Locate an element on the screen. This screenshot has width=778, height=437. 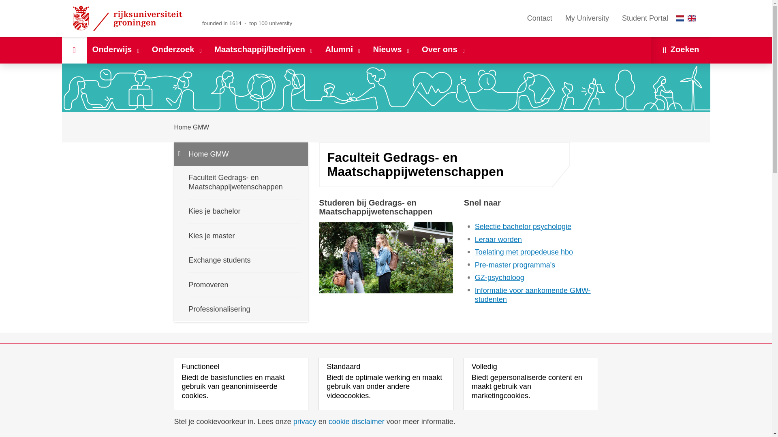
Onderzoek is located at coordinates (177, 50).